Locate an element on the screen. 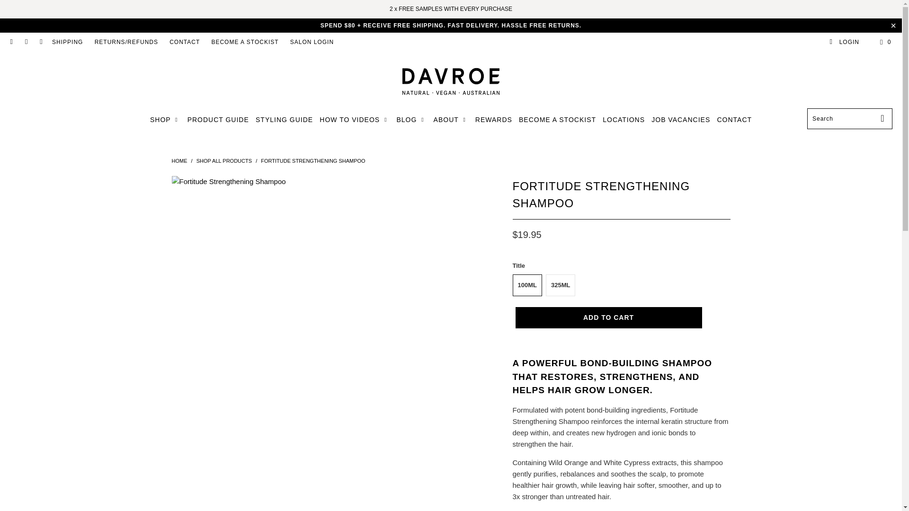 The image size is (909, 511). Davroe NZ is located at coordinates (179, 160).